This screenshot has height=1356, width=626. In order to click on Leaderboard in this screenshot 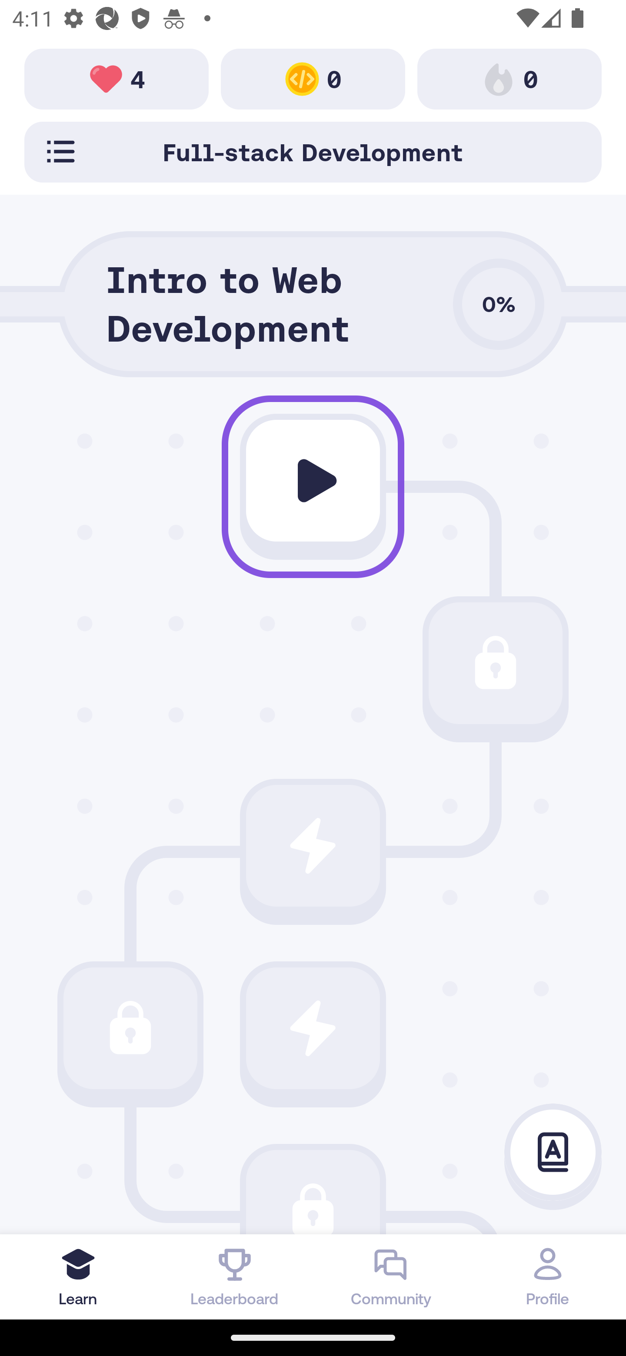, I will do `click(235, 1276)`.